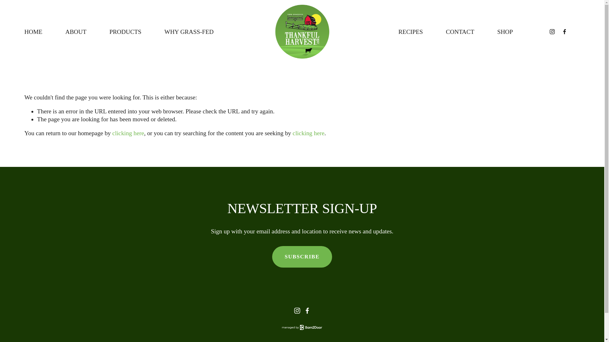  What do you see at coordinates (410, 32) in the screenshot?
I see `RECIPES` at bounding box center [410, 32].